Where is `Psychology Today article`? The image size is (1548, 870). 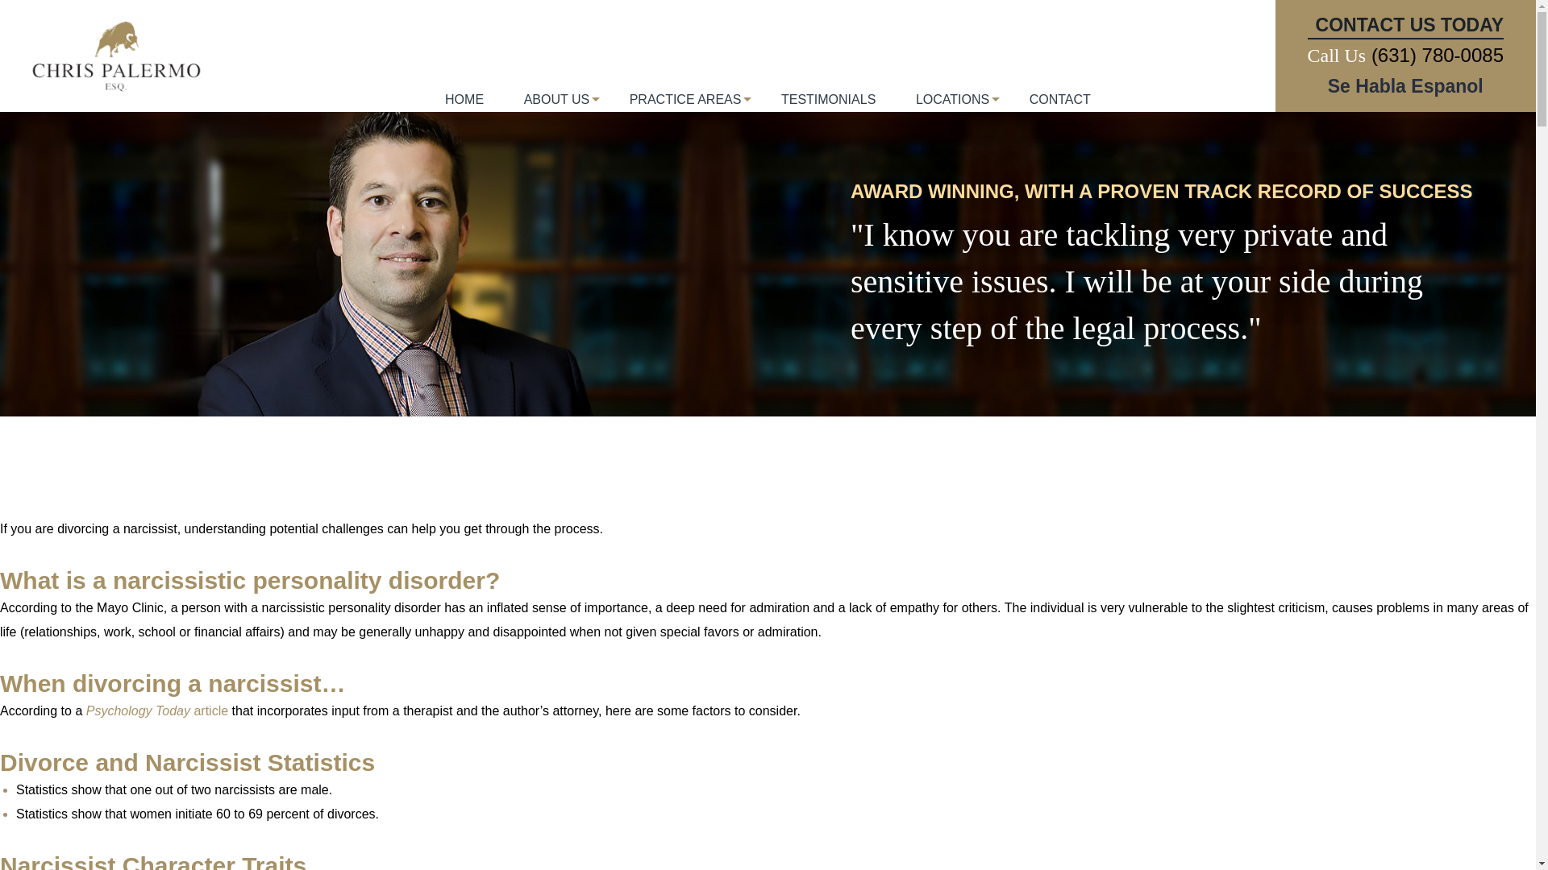
Psychology Today article is located at coordinates (156, 710).